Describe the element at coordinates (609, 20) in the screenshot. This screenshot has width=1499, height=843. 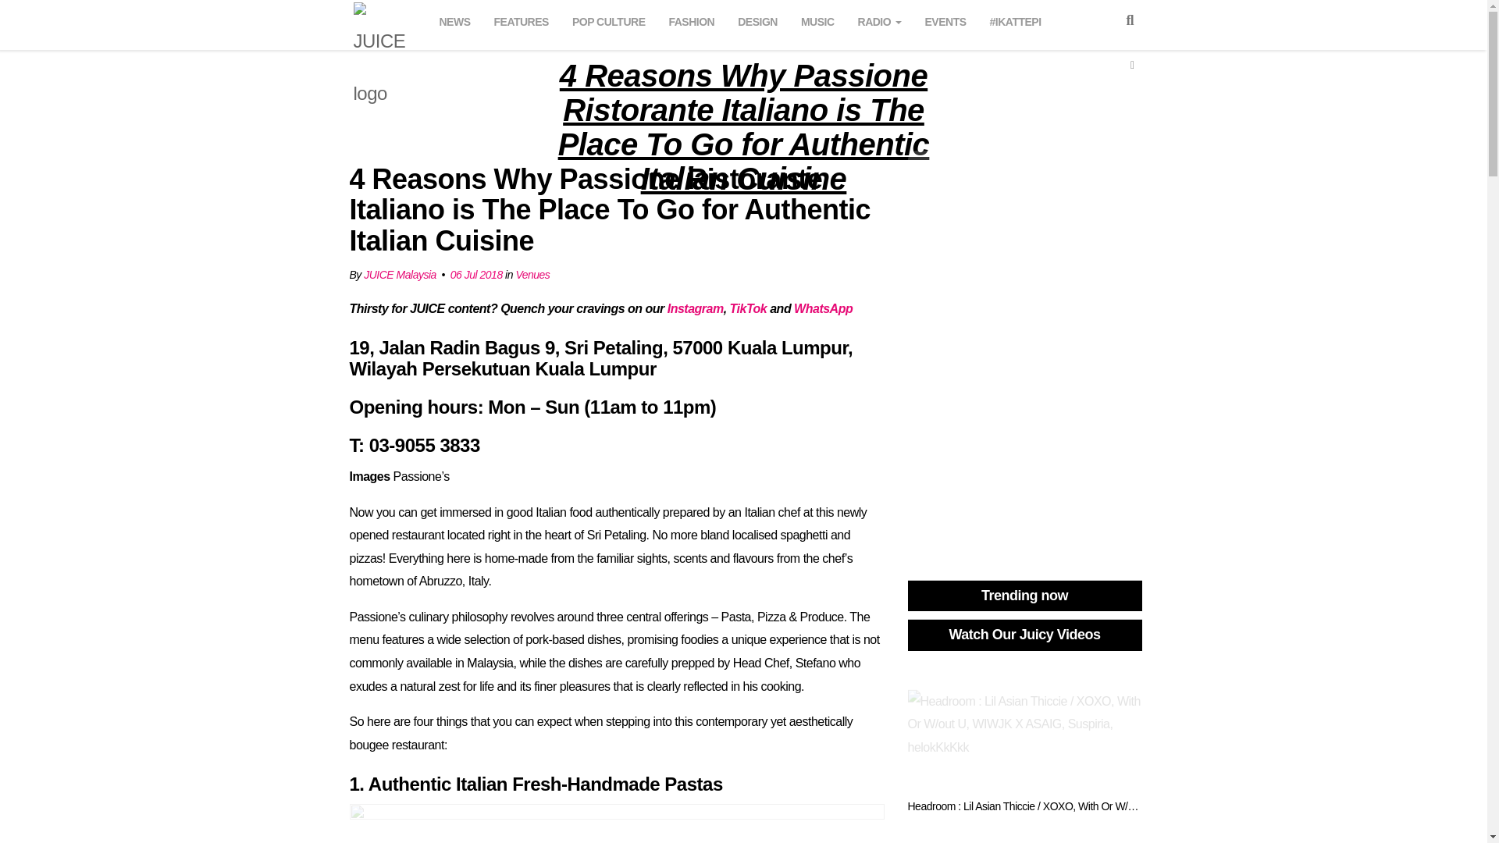
I see `POP CULTURE` at that location.